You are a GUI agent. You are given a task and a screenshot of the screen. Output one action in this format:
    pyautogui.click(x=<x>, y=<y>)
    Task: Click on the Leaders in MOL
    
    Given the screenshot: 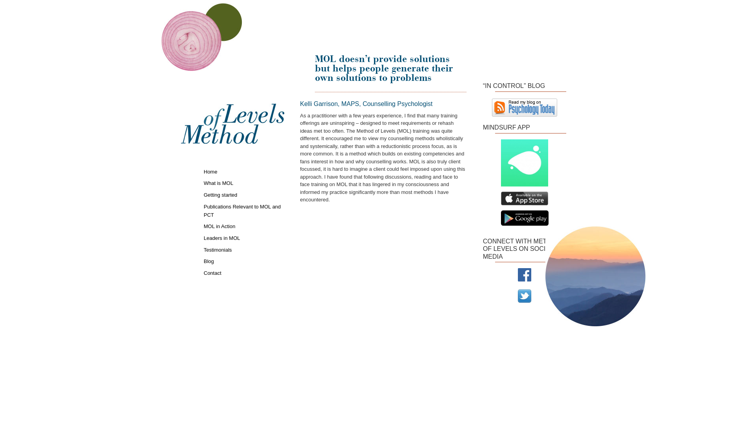 What is the action you would take?
    pyautogui.click(x=244, y=238)
    